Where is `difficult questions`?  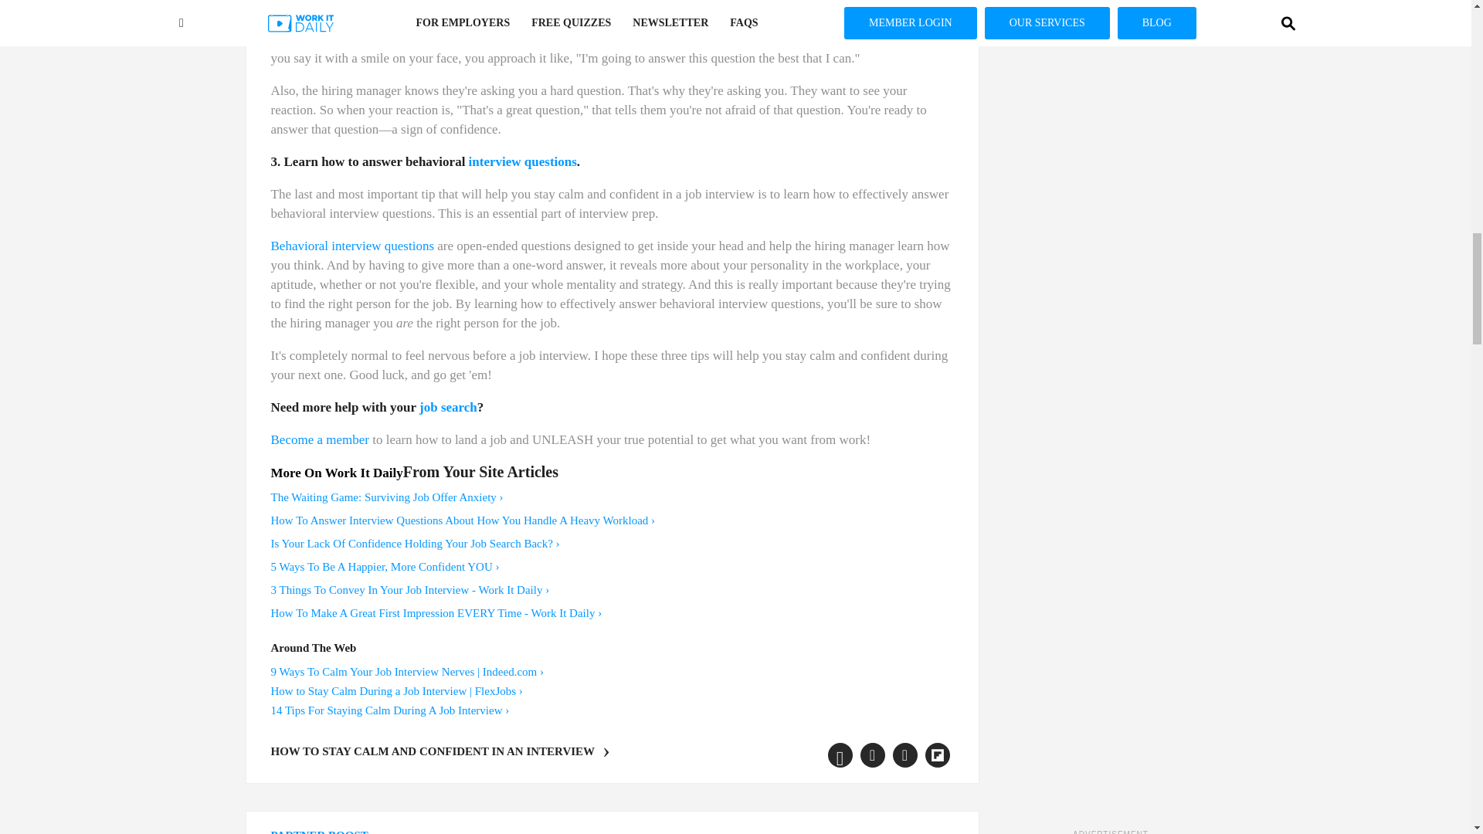 difficult questions is located at coordinates (519, 19).